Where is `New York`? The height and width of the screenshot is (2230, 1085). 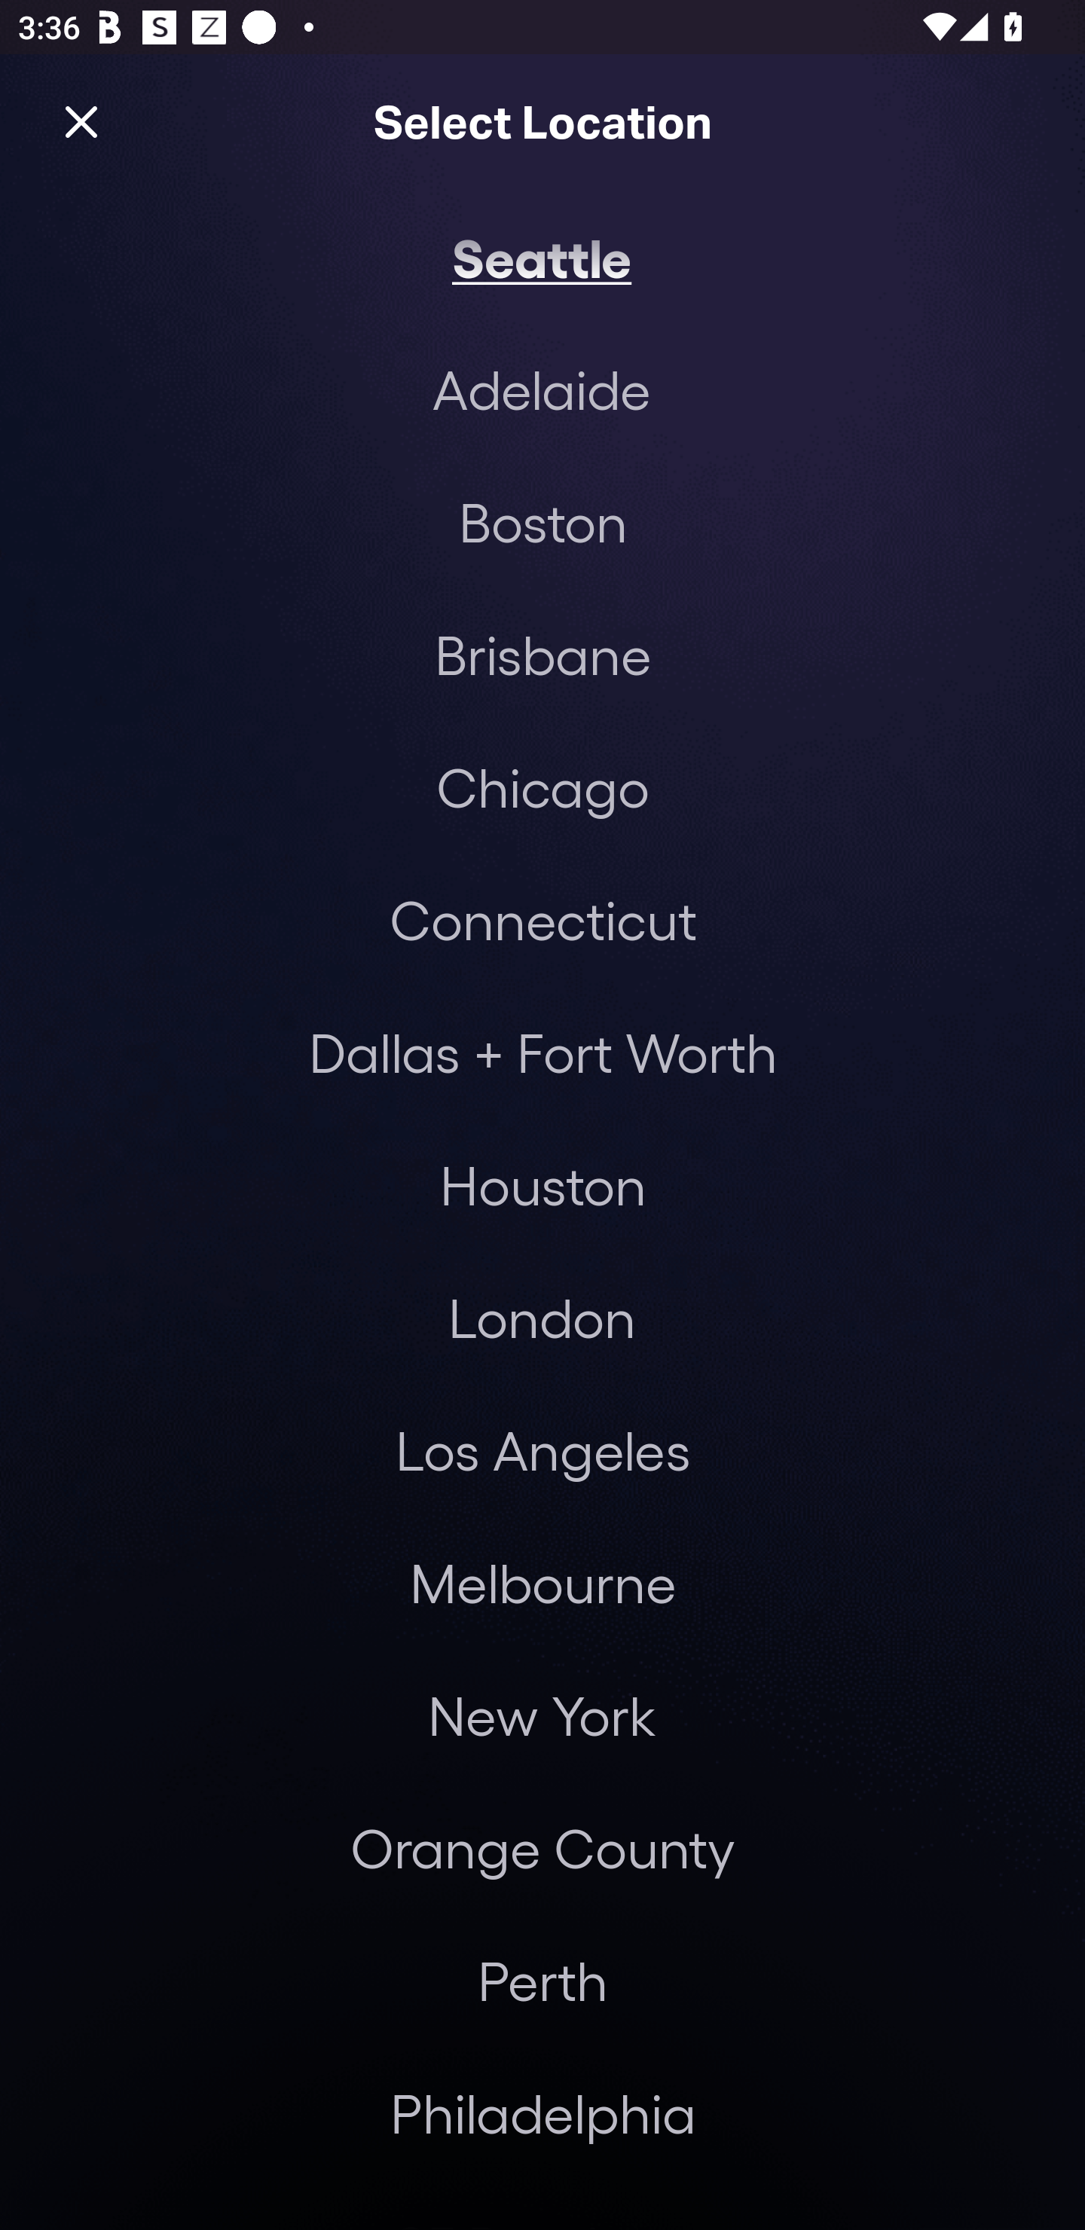 New York is located at coordinates (541, 1716).